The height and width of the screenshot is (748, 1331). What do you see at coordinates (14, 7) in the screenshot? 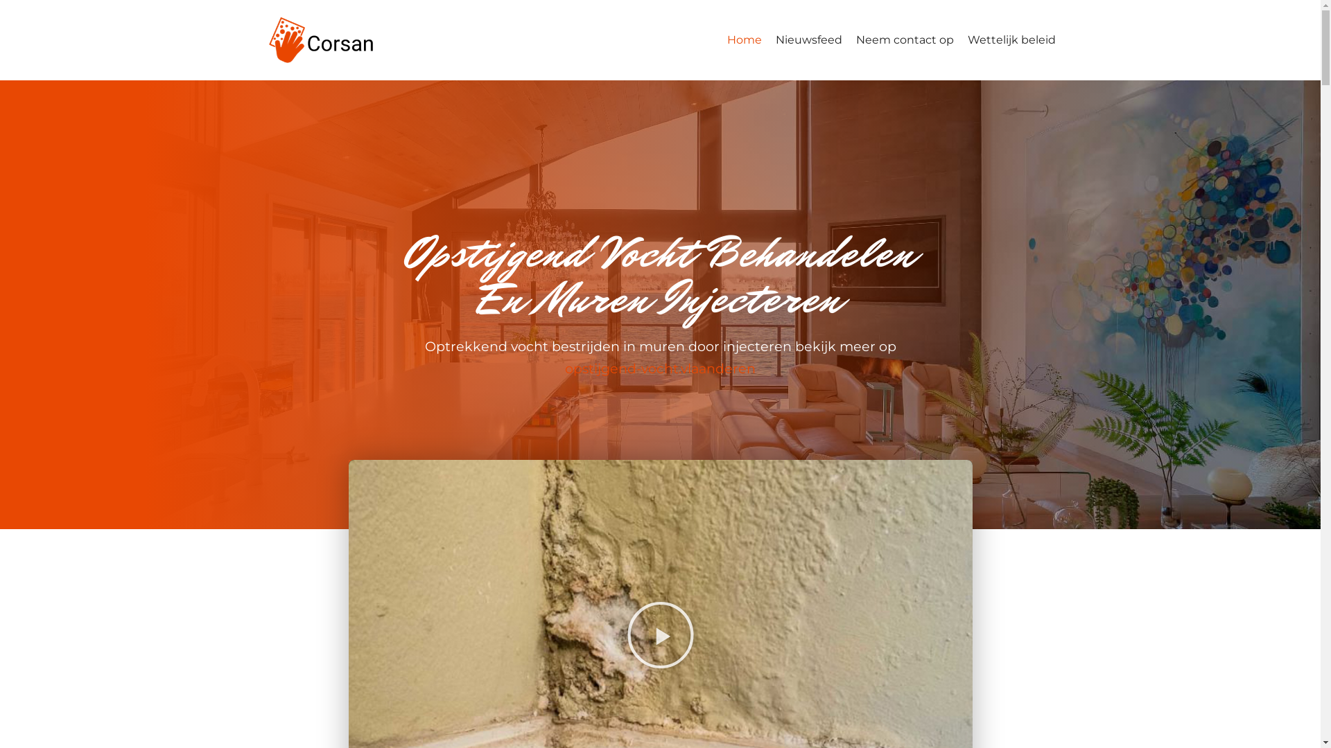
I see `Spring naar de inhoud` at bounding box center [14, 7].